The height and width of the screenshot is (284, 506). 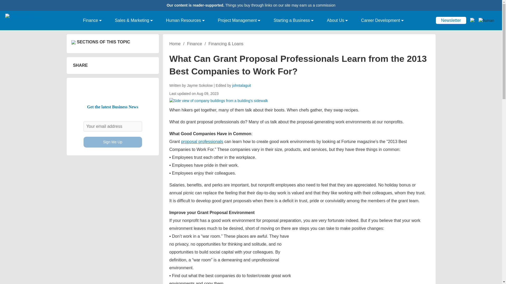 What do you see at coordinates (185, 21) in the screenshot?
I see `Human Resources` at bounding box center [185, 21].